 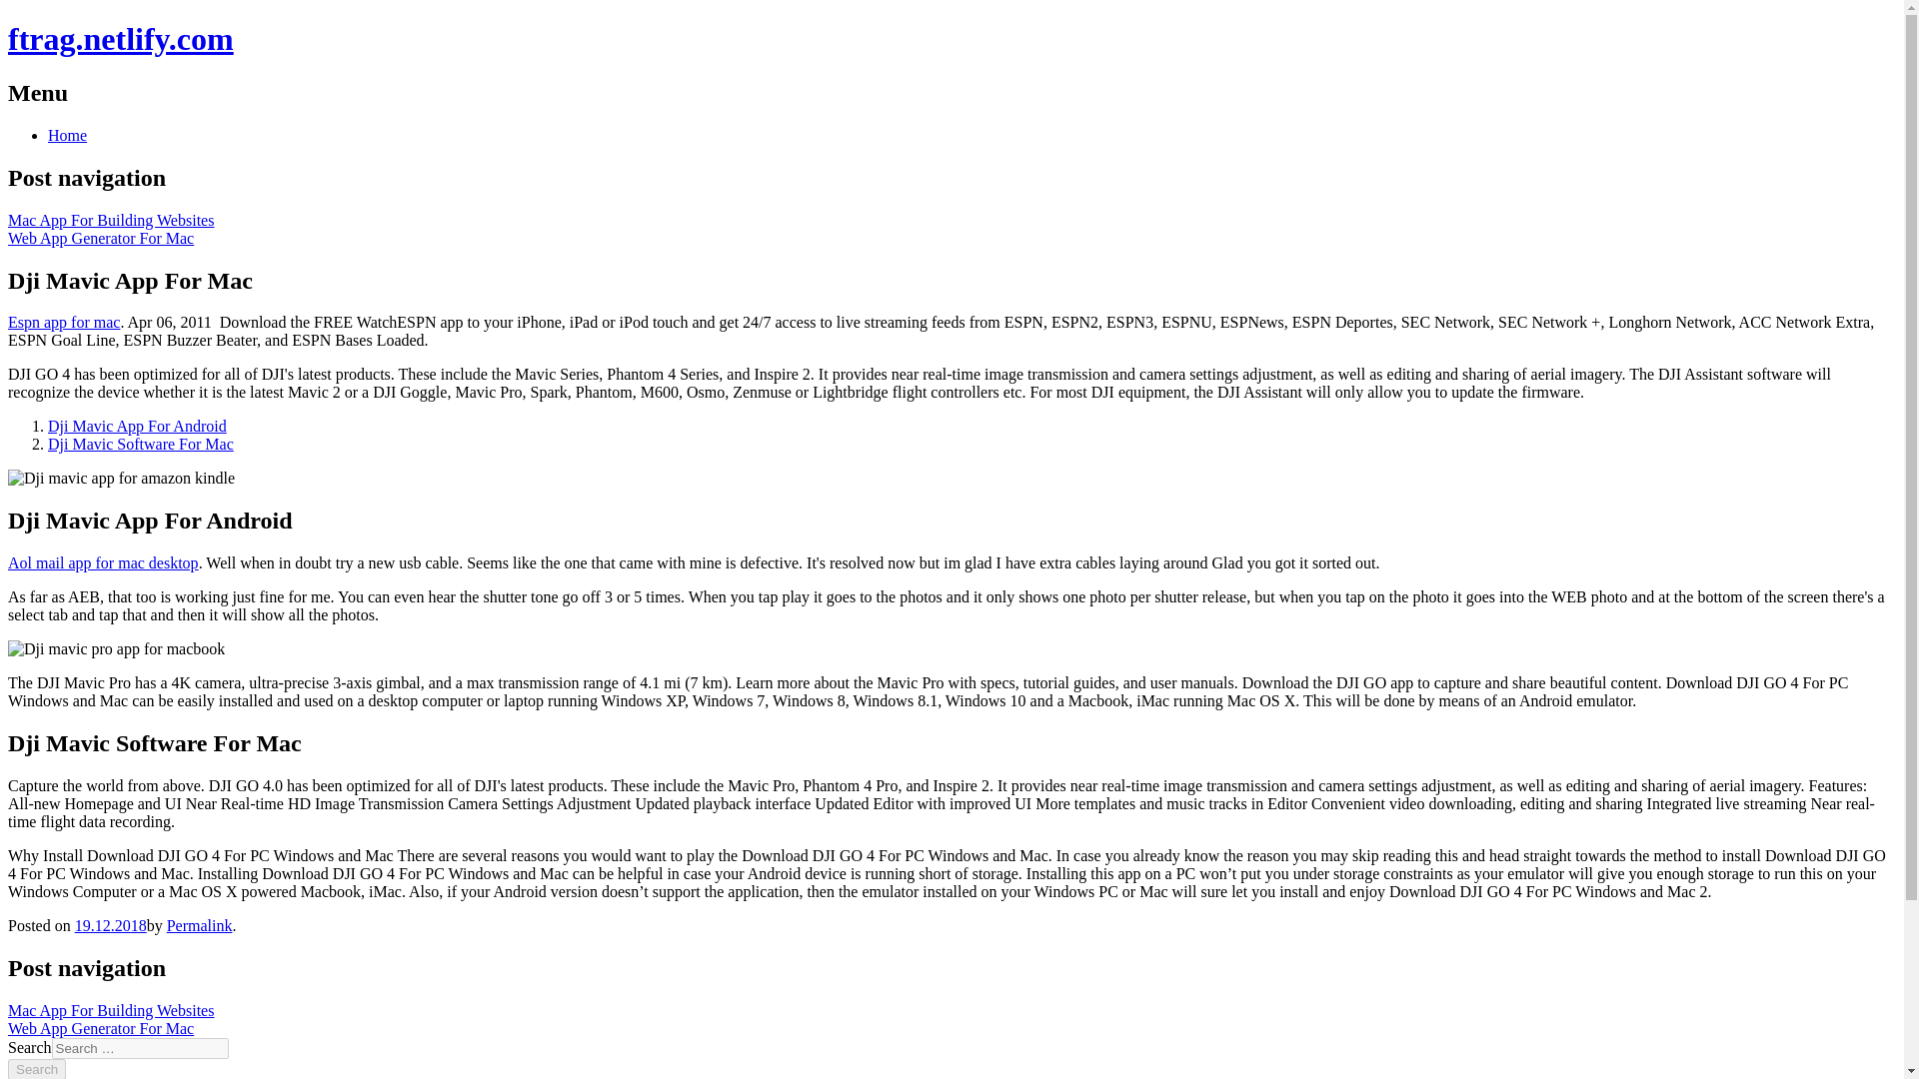 I want to click on Espn app for mac, so click(x=63, y=322).